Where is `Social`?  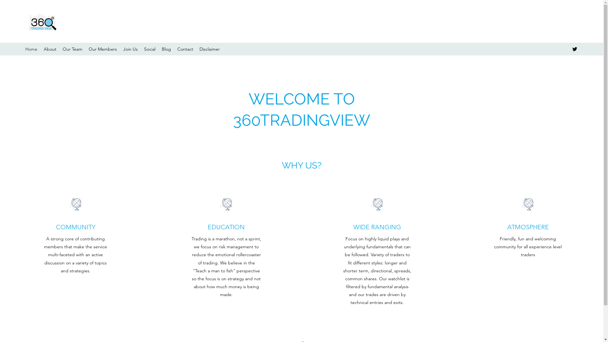
Social is located at coordinates (150, 49).